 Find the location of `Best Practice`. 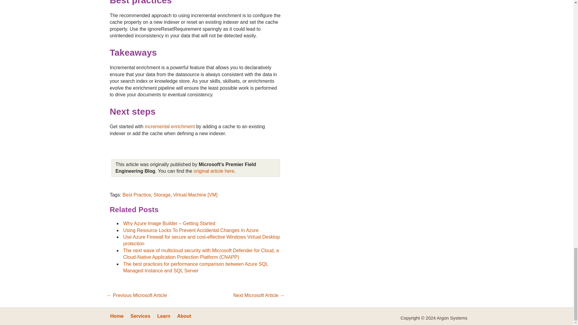

Best Practice is located at coordinates (137, 195).